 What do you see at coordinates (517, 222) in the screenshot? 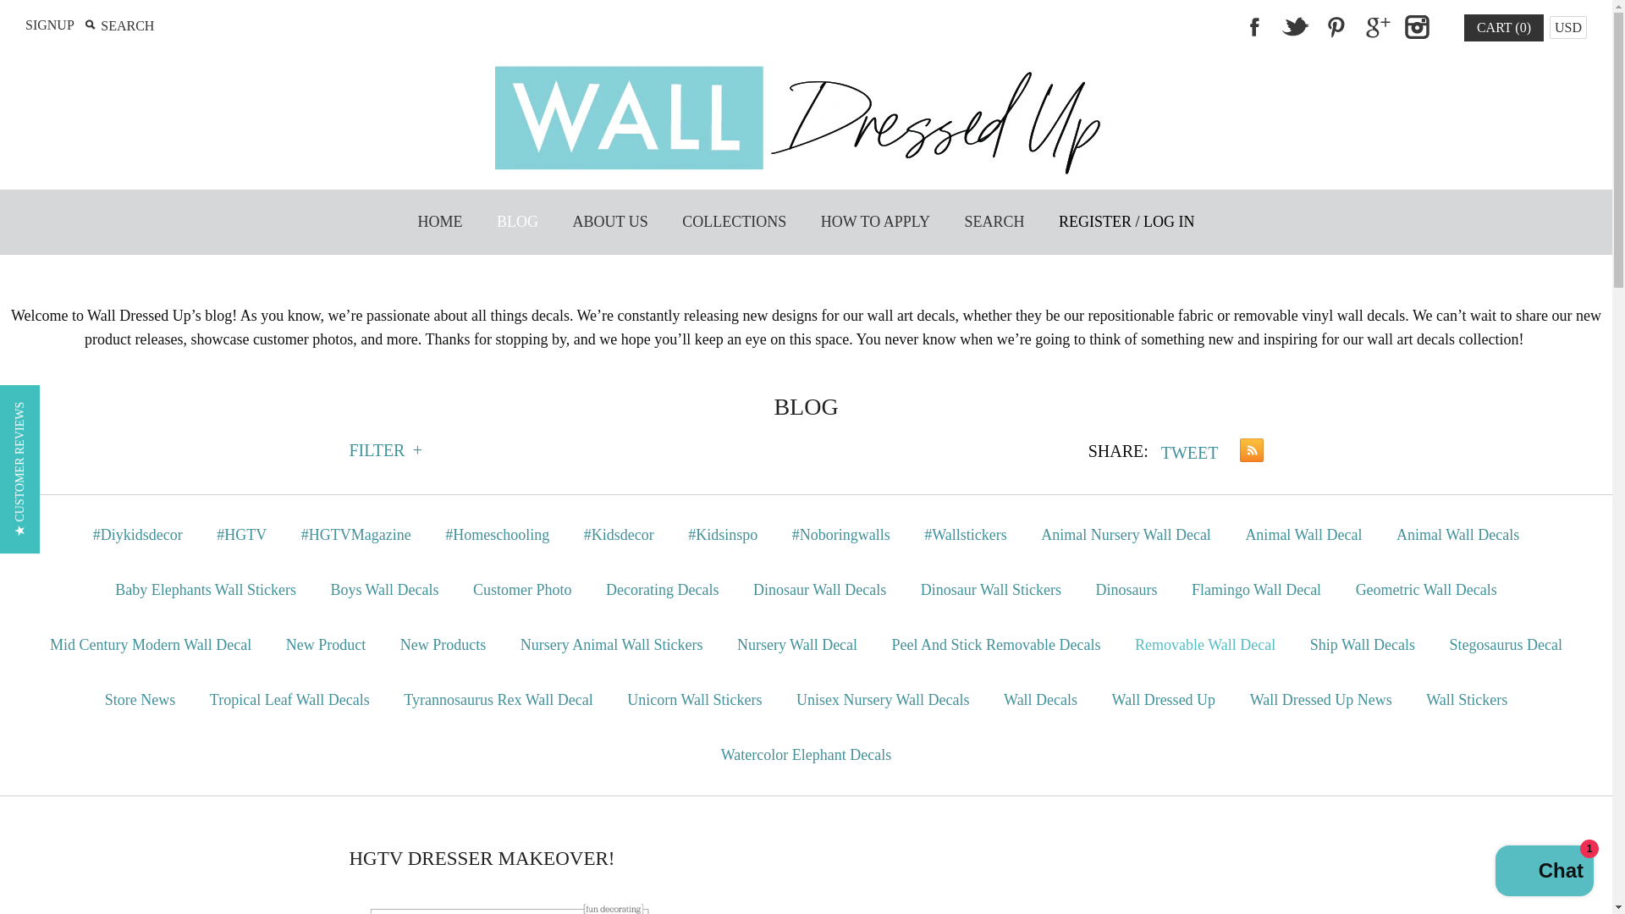
I see `BLOG` at bounding box center [517, 222].